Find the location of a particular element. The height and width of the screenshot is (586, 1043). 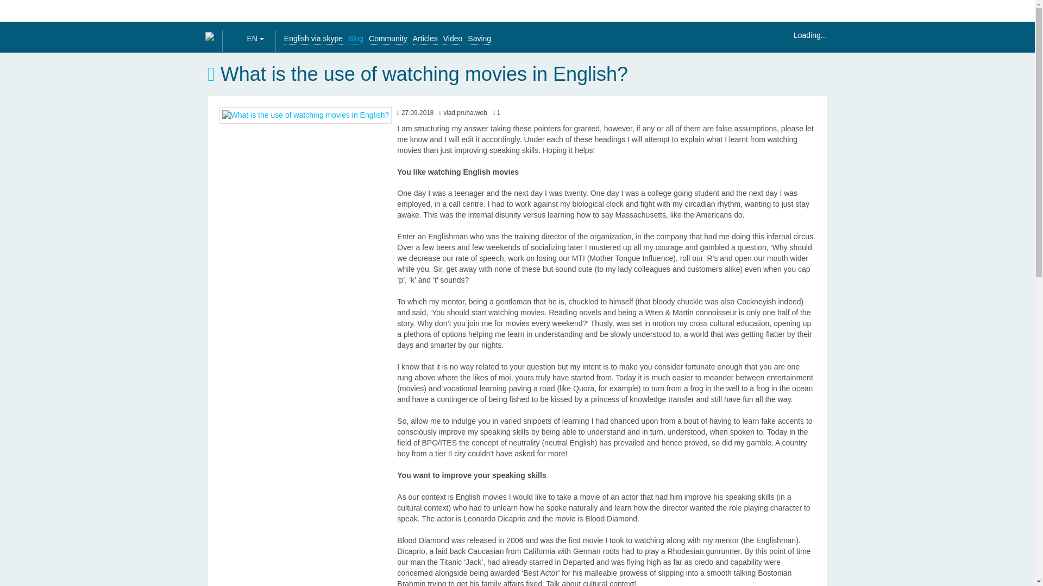

Saving is located at coordinates (479, 39).